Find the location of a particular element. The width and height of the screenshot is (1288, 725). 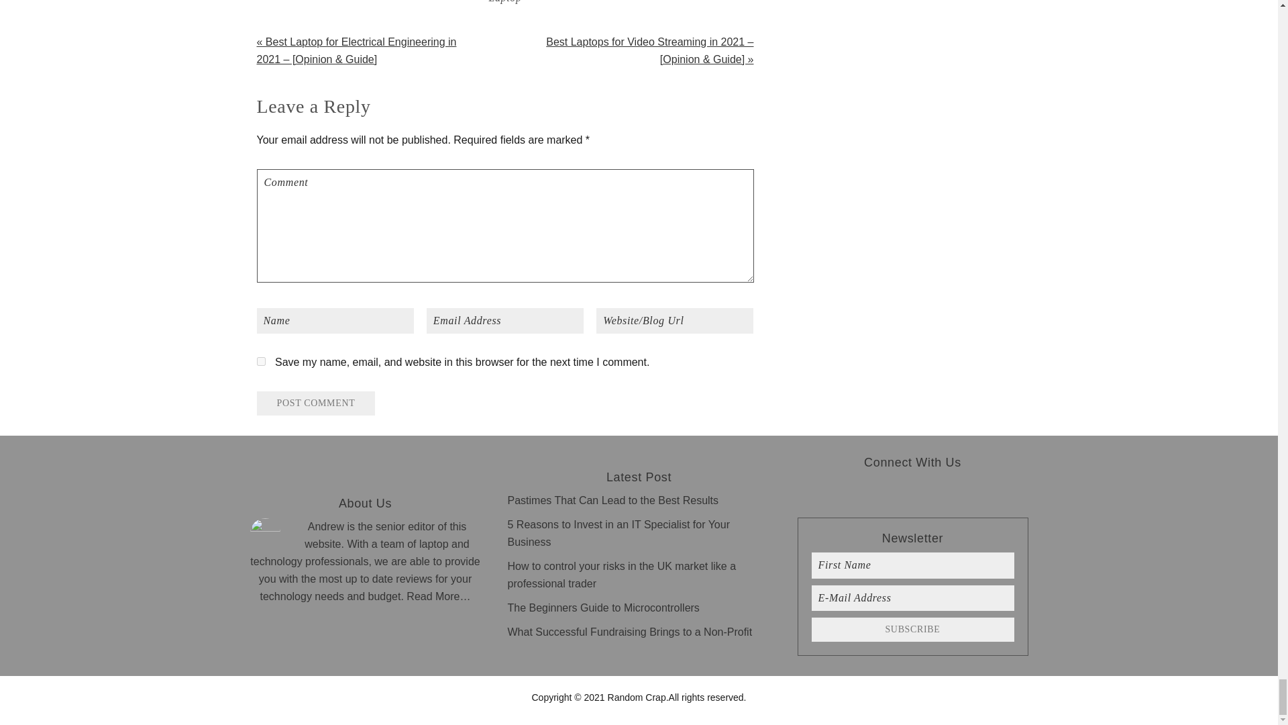

yes is located at coordinates (260, 361).